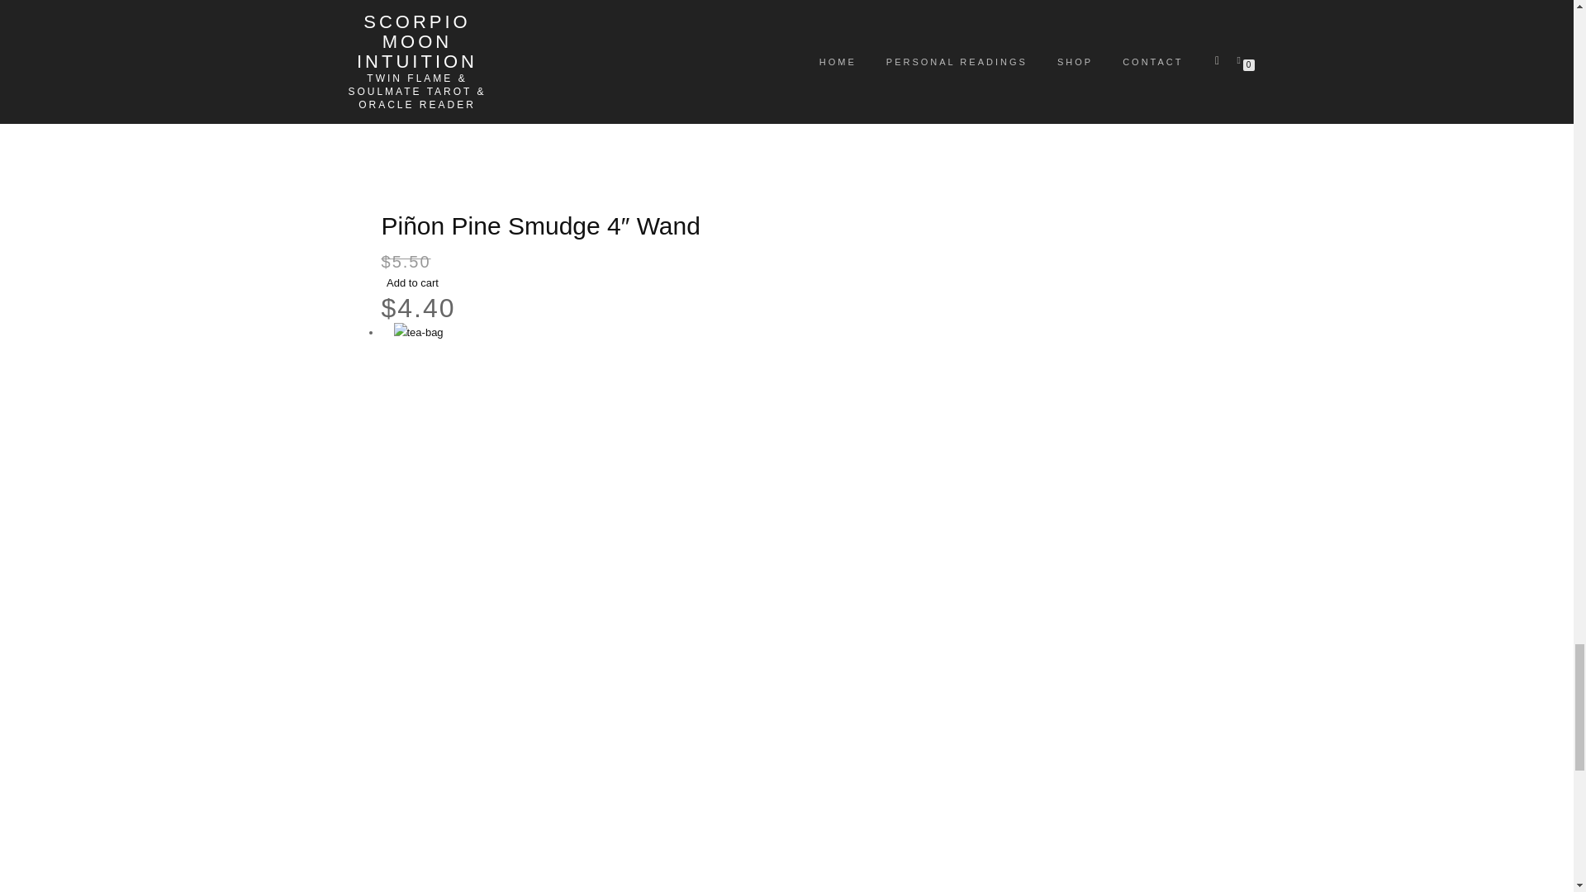  I want to click on Add to cart, so click(413, 282).